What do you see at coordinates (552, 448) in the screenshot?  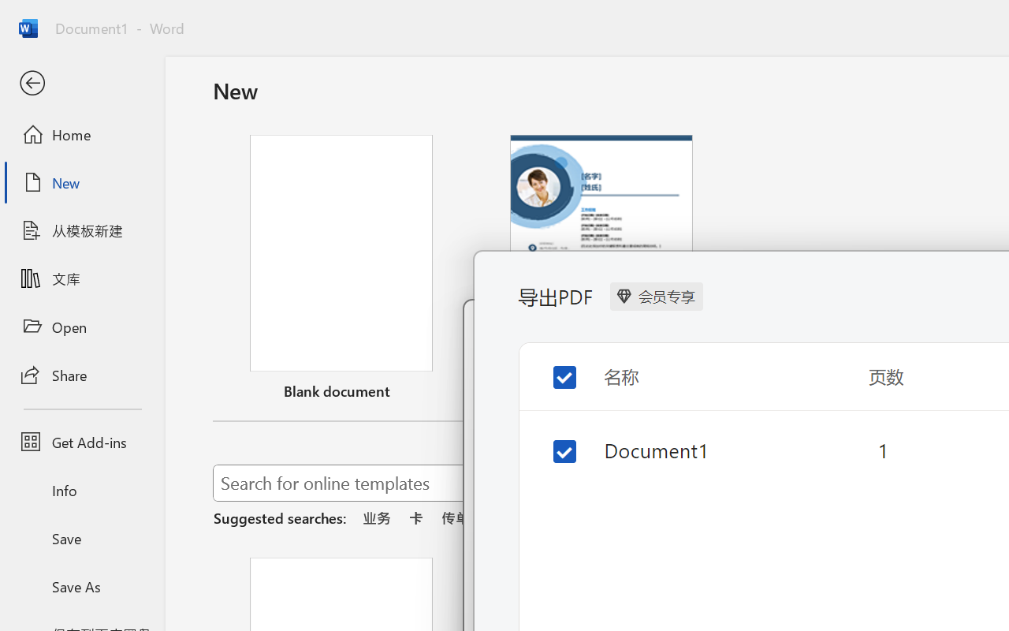 I see `select row` at bounding box center [552, 448].